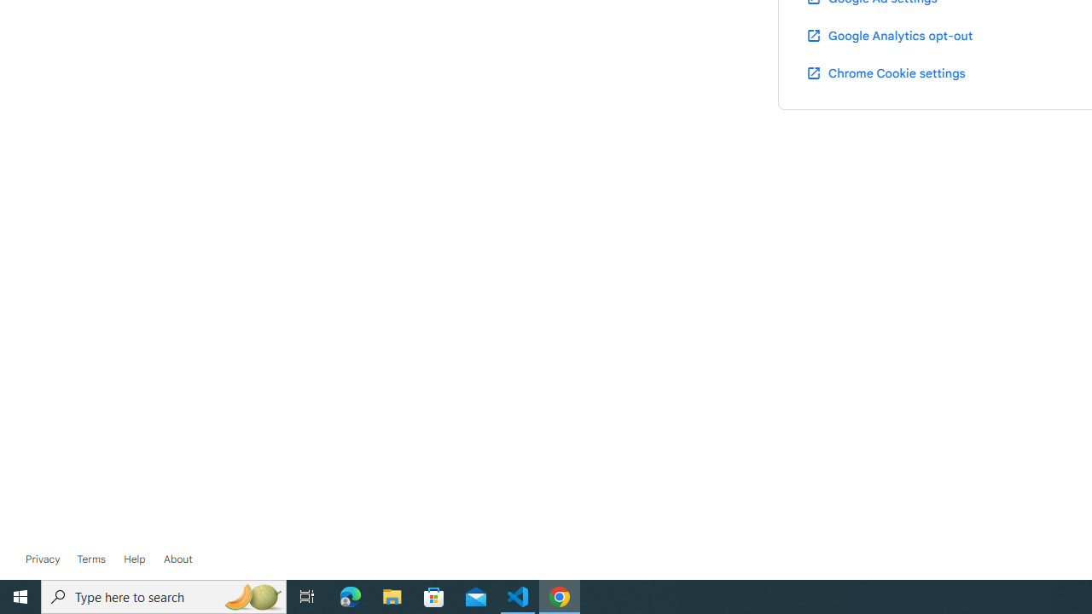 The width and height of the screenshot is (1092, 614). Describe the element at coordinates (177, 559) in the screenshot. I see `Learn more about Google Account` at that location.